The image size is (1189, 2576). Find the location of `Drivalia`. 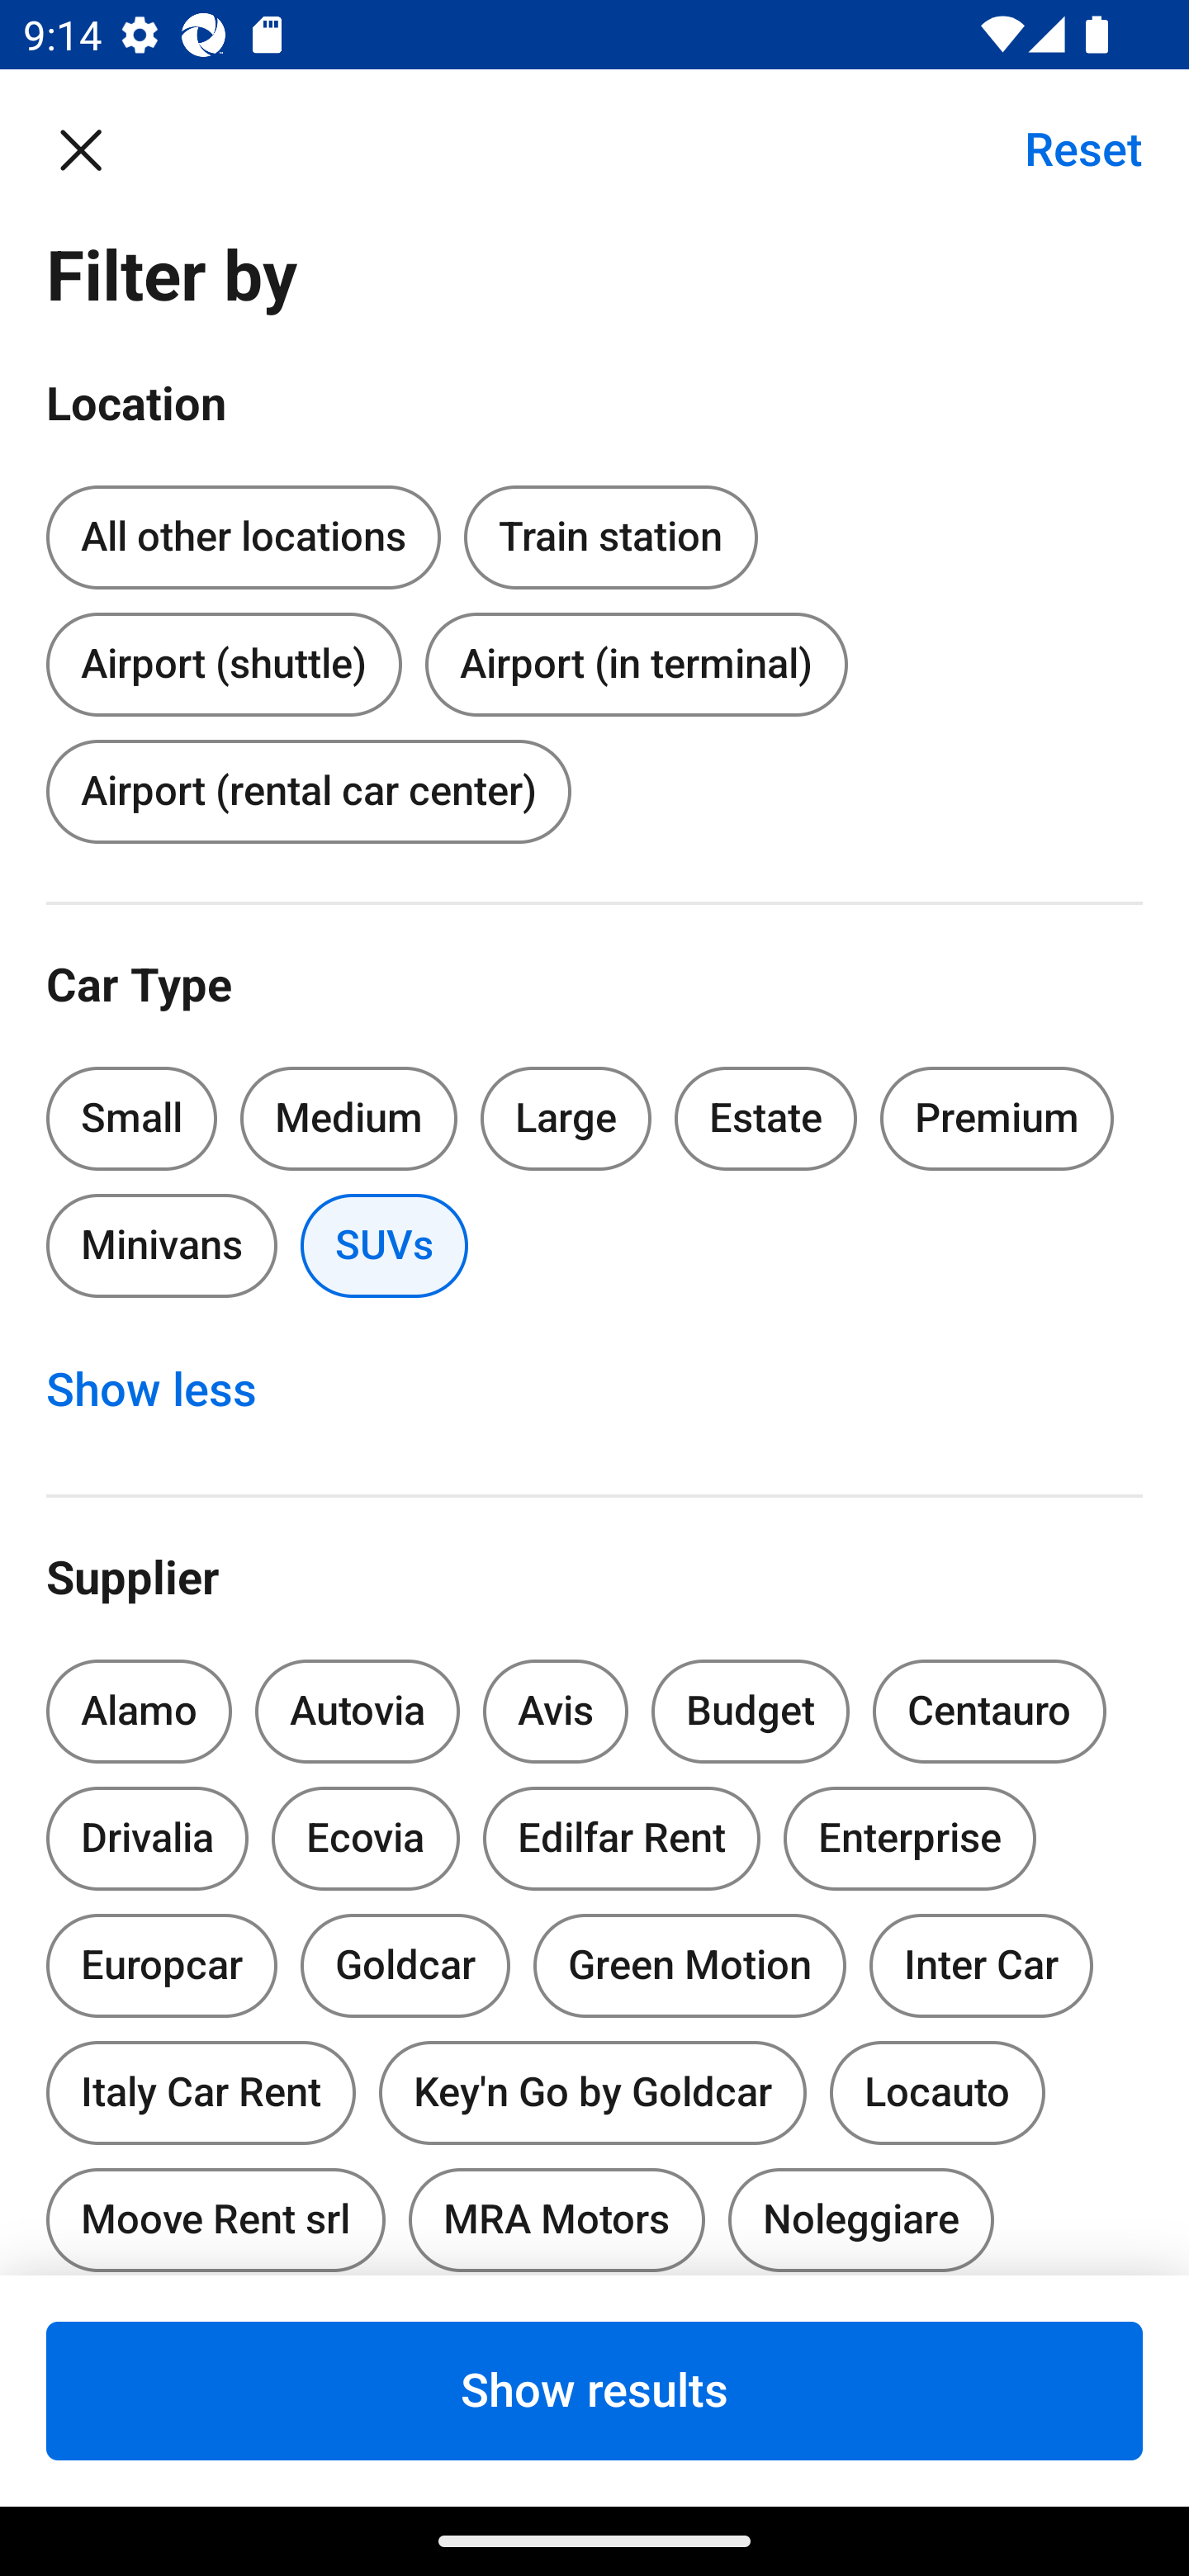

Drivalia is located at coordinates (148, 1839).